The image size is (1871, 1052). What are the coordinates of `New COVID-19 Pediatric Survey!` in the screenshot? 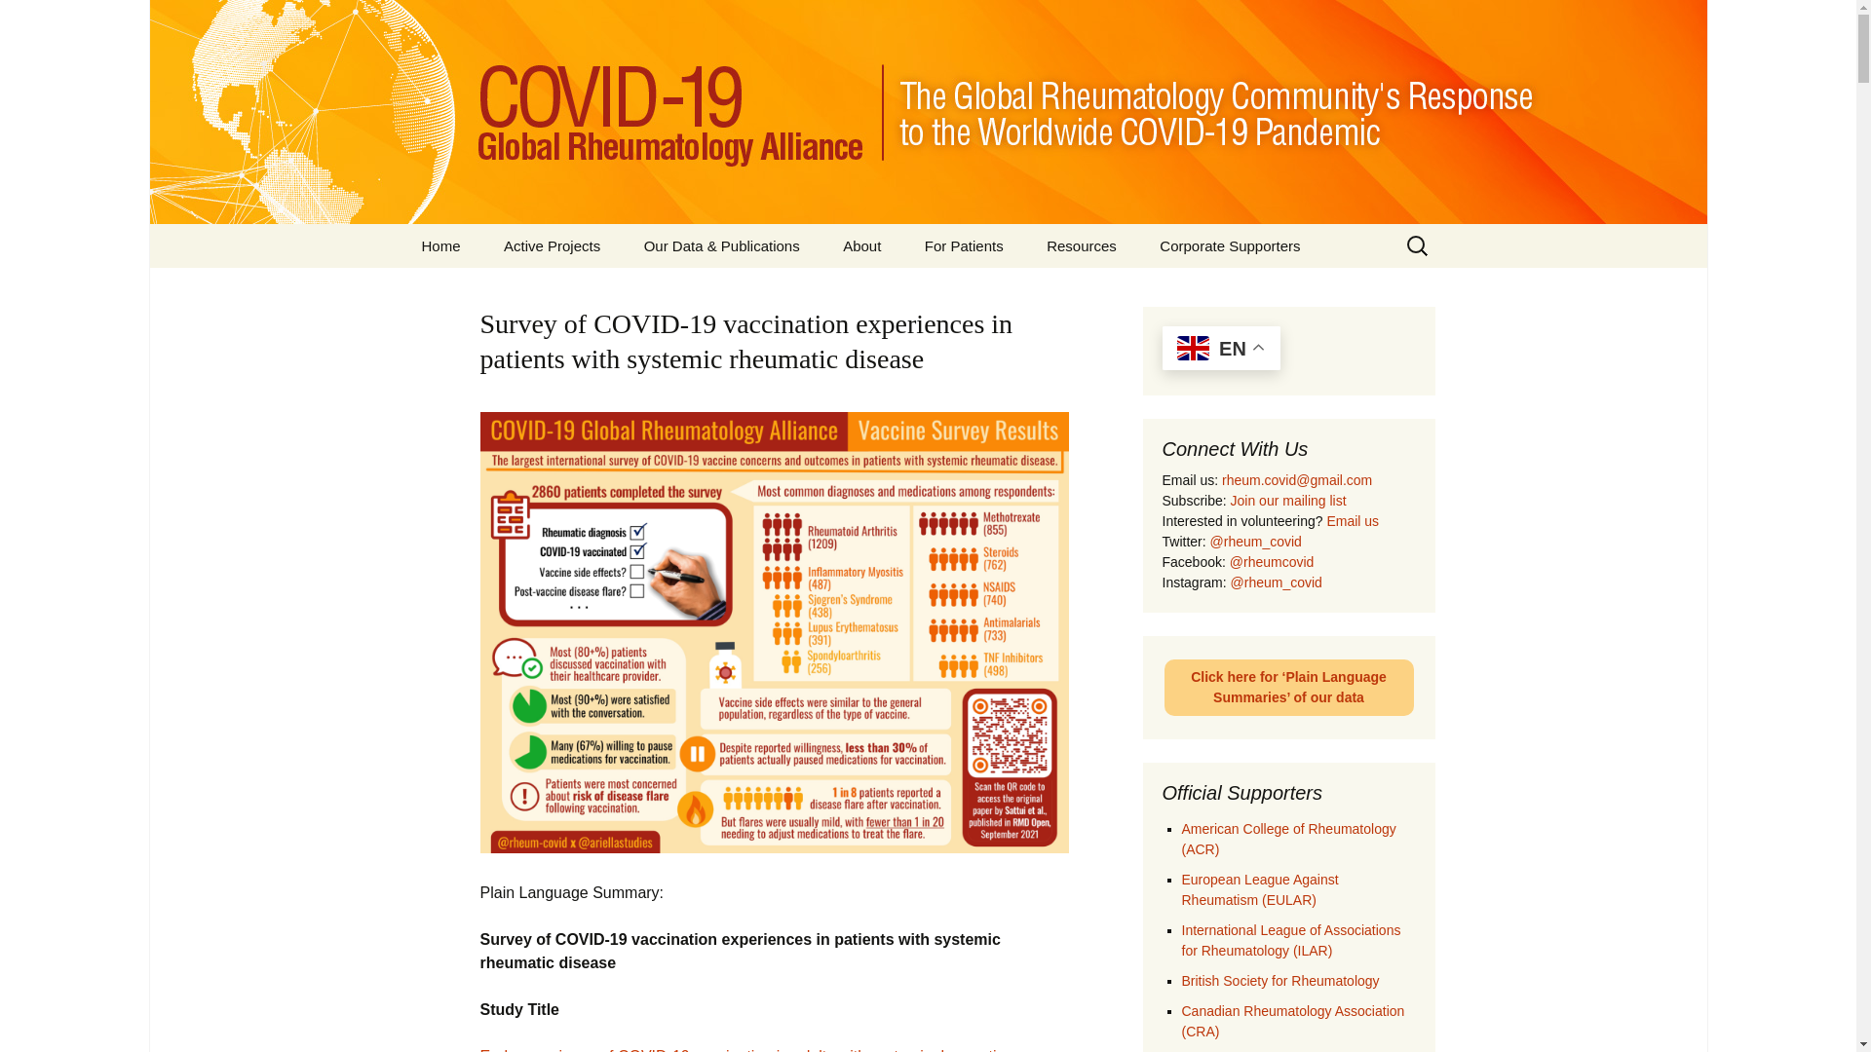 It's located at (581, 296).